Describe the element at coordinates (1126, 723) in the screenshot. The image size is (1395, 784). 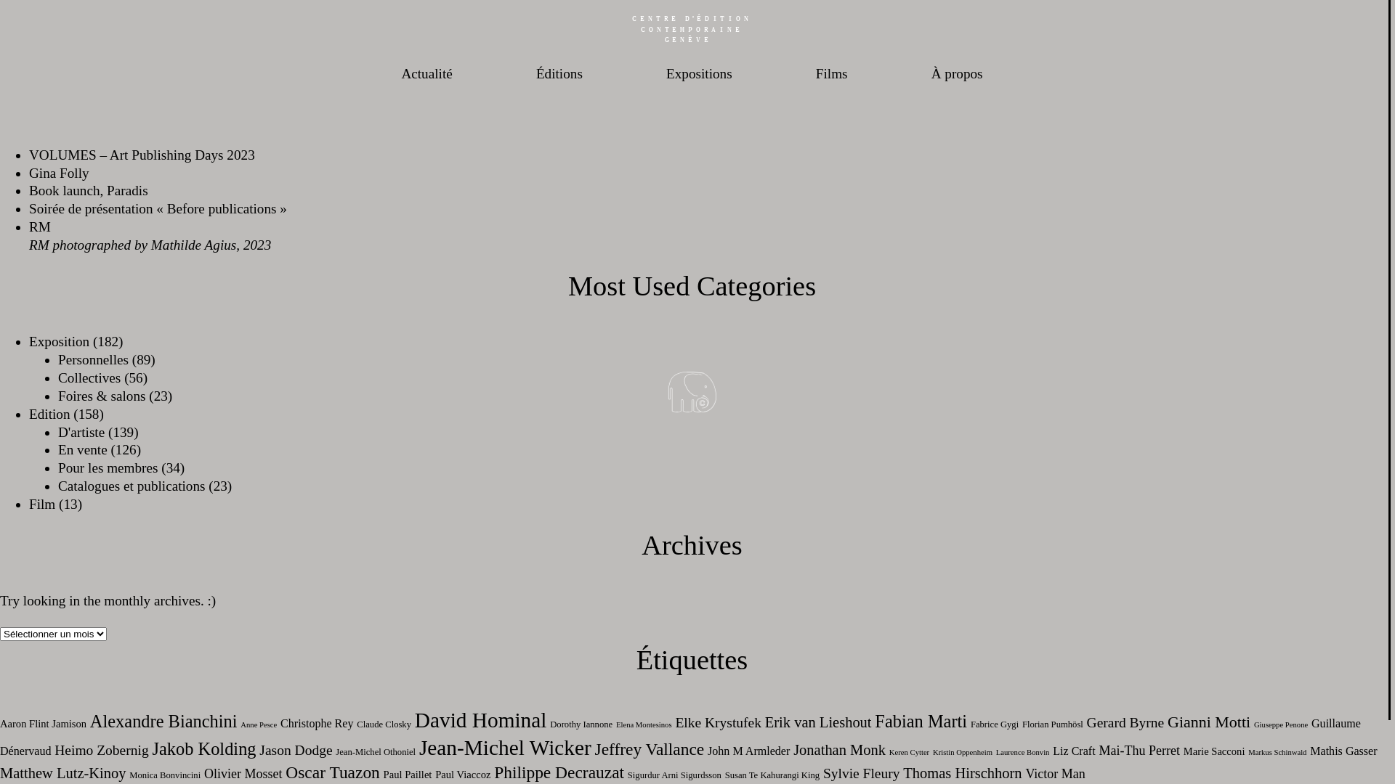
I see `Gerard Byrne` at that location.